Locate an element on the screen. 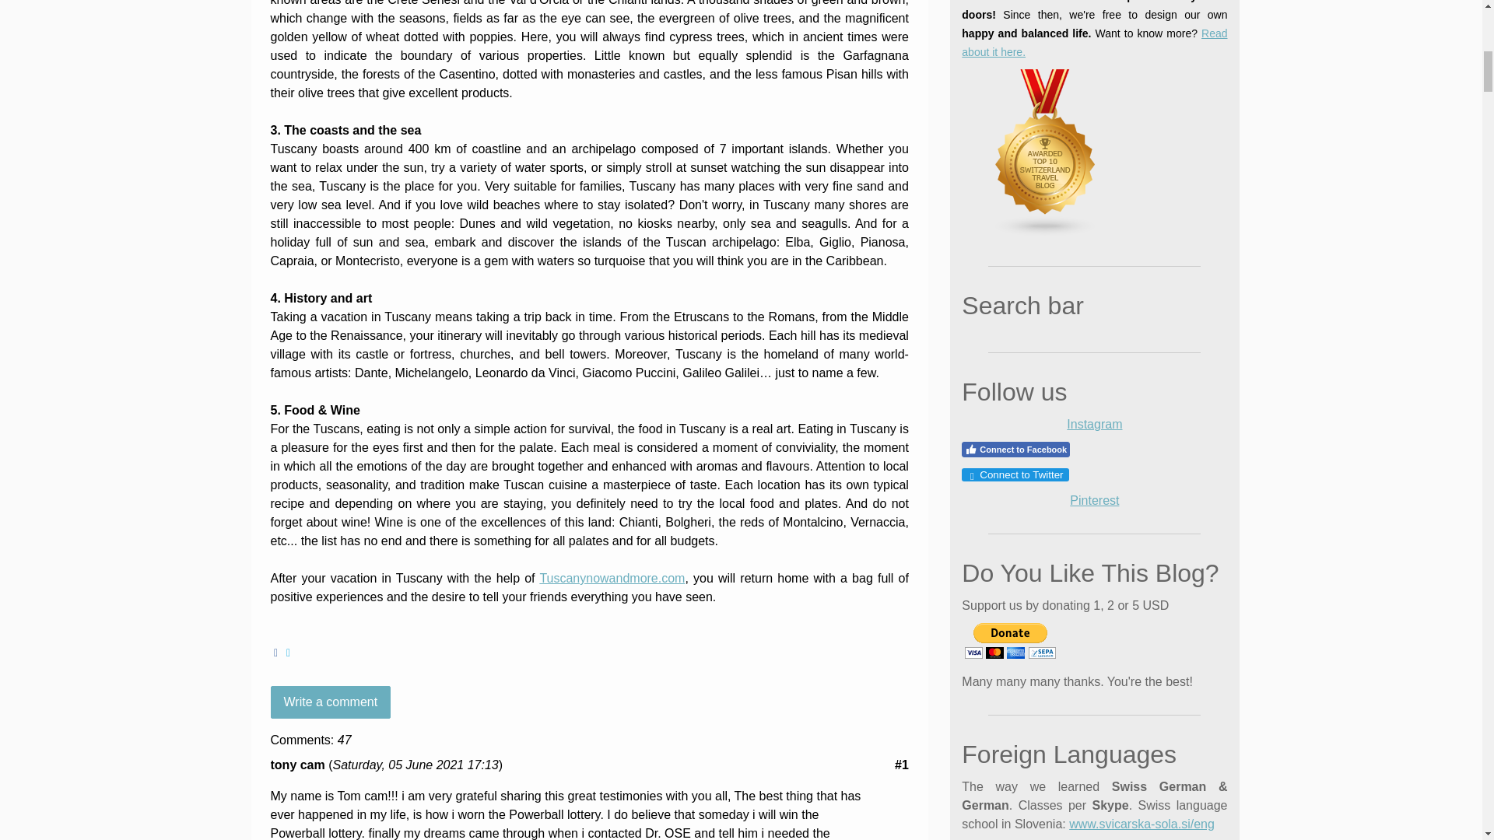  Twitter is located at coordinates (289, 653).